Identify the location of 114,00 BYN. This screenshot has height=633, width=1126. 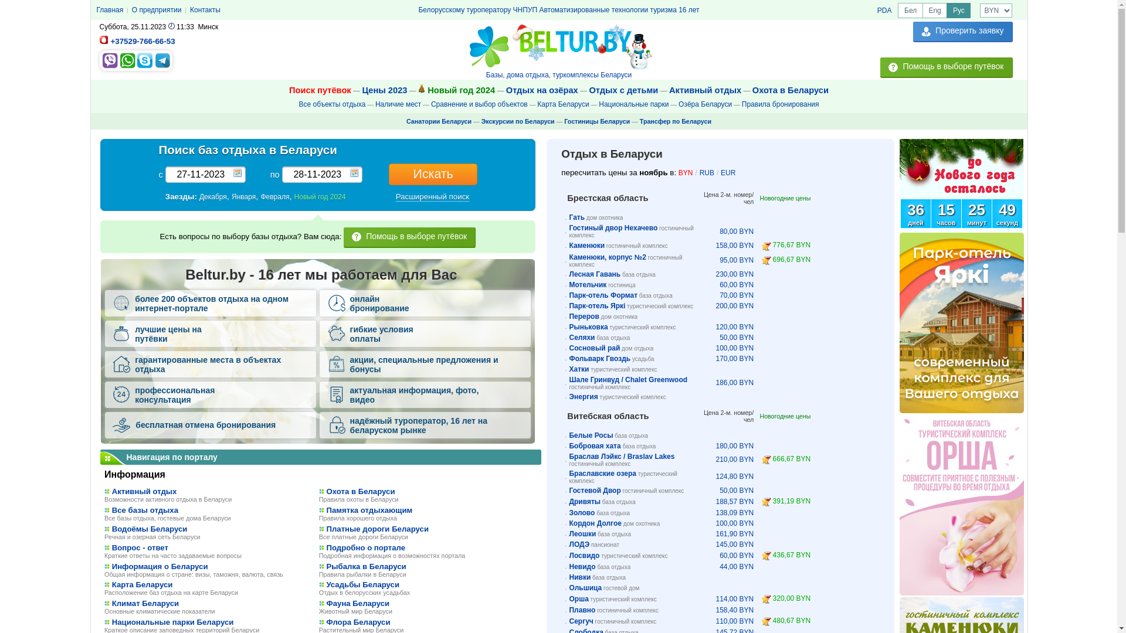
(734, 599).